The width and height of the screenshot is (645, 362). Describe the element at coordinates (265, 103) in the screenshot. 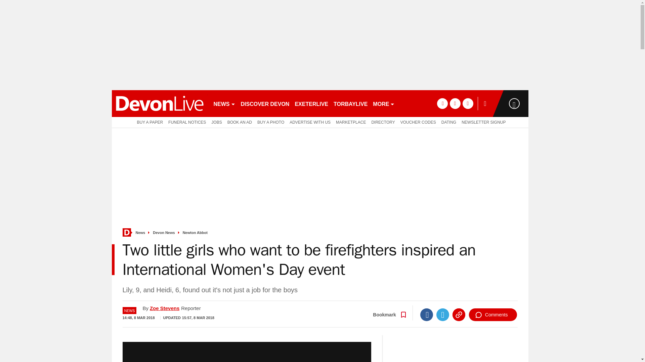

I see `DISCOVER DEVON` at that location.